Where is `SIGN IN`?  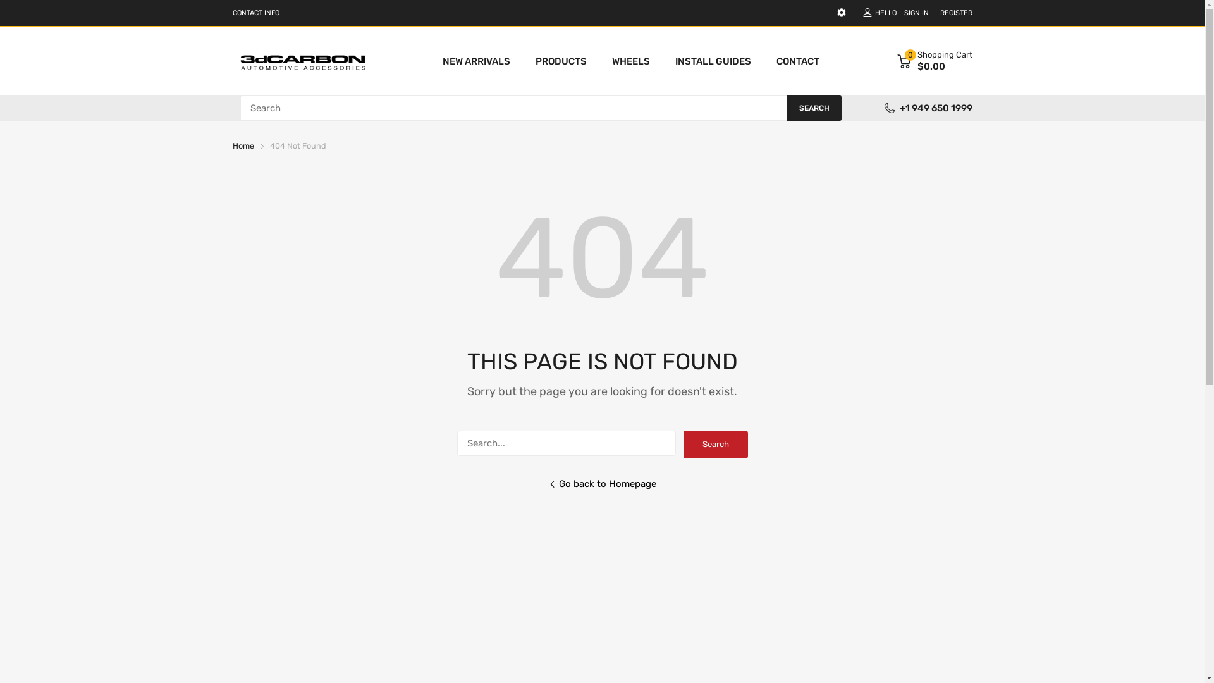
SIGN IN is located at coordinates (917, 13).